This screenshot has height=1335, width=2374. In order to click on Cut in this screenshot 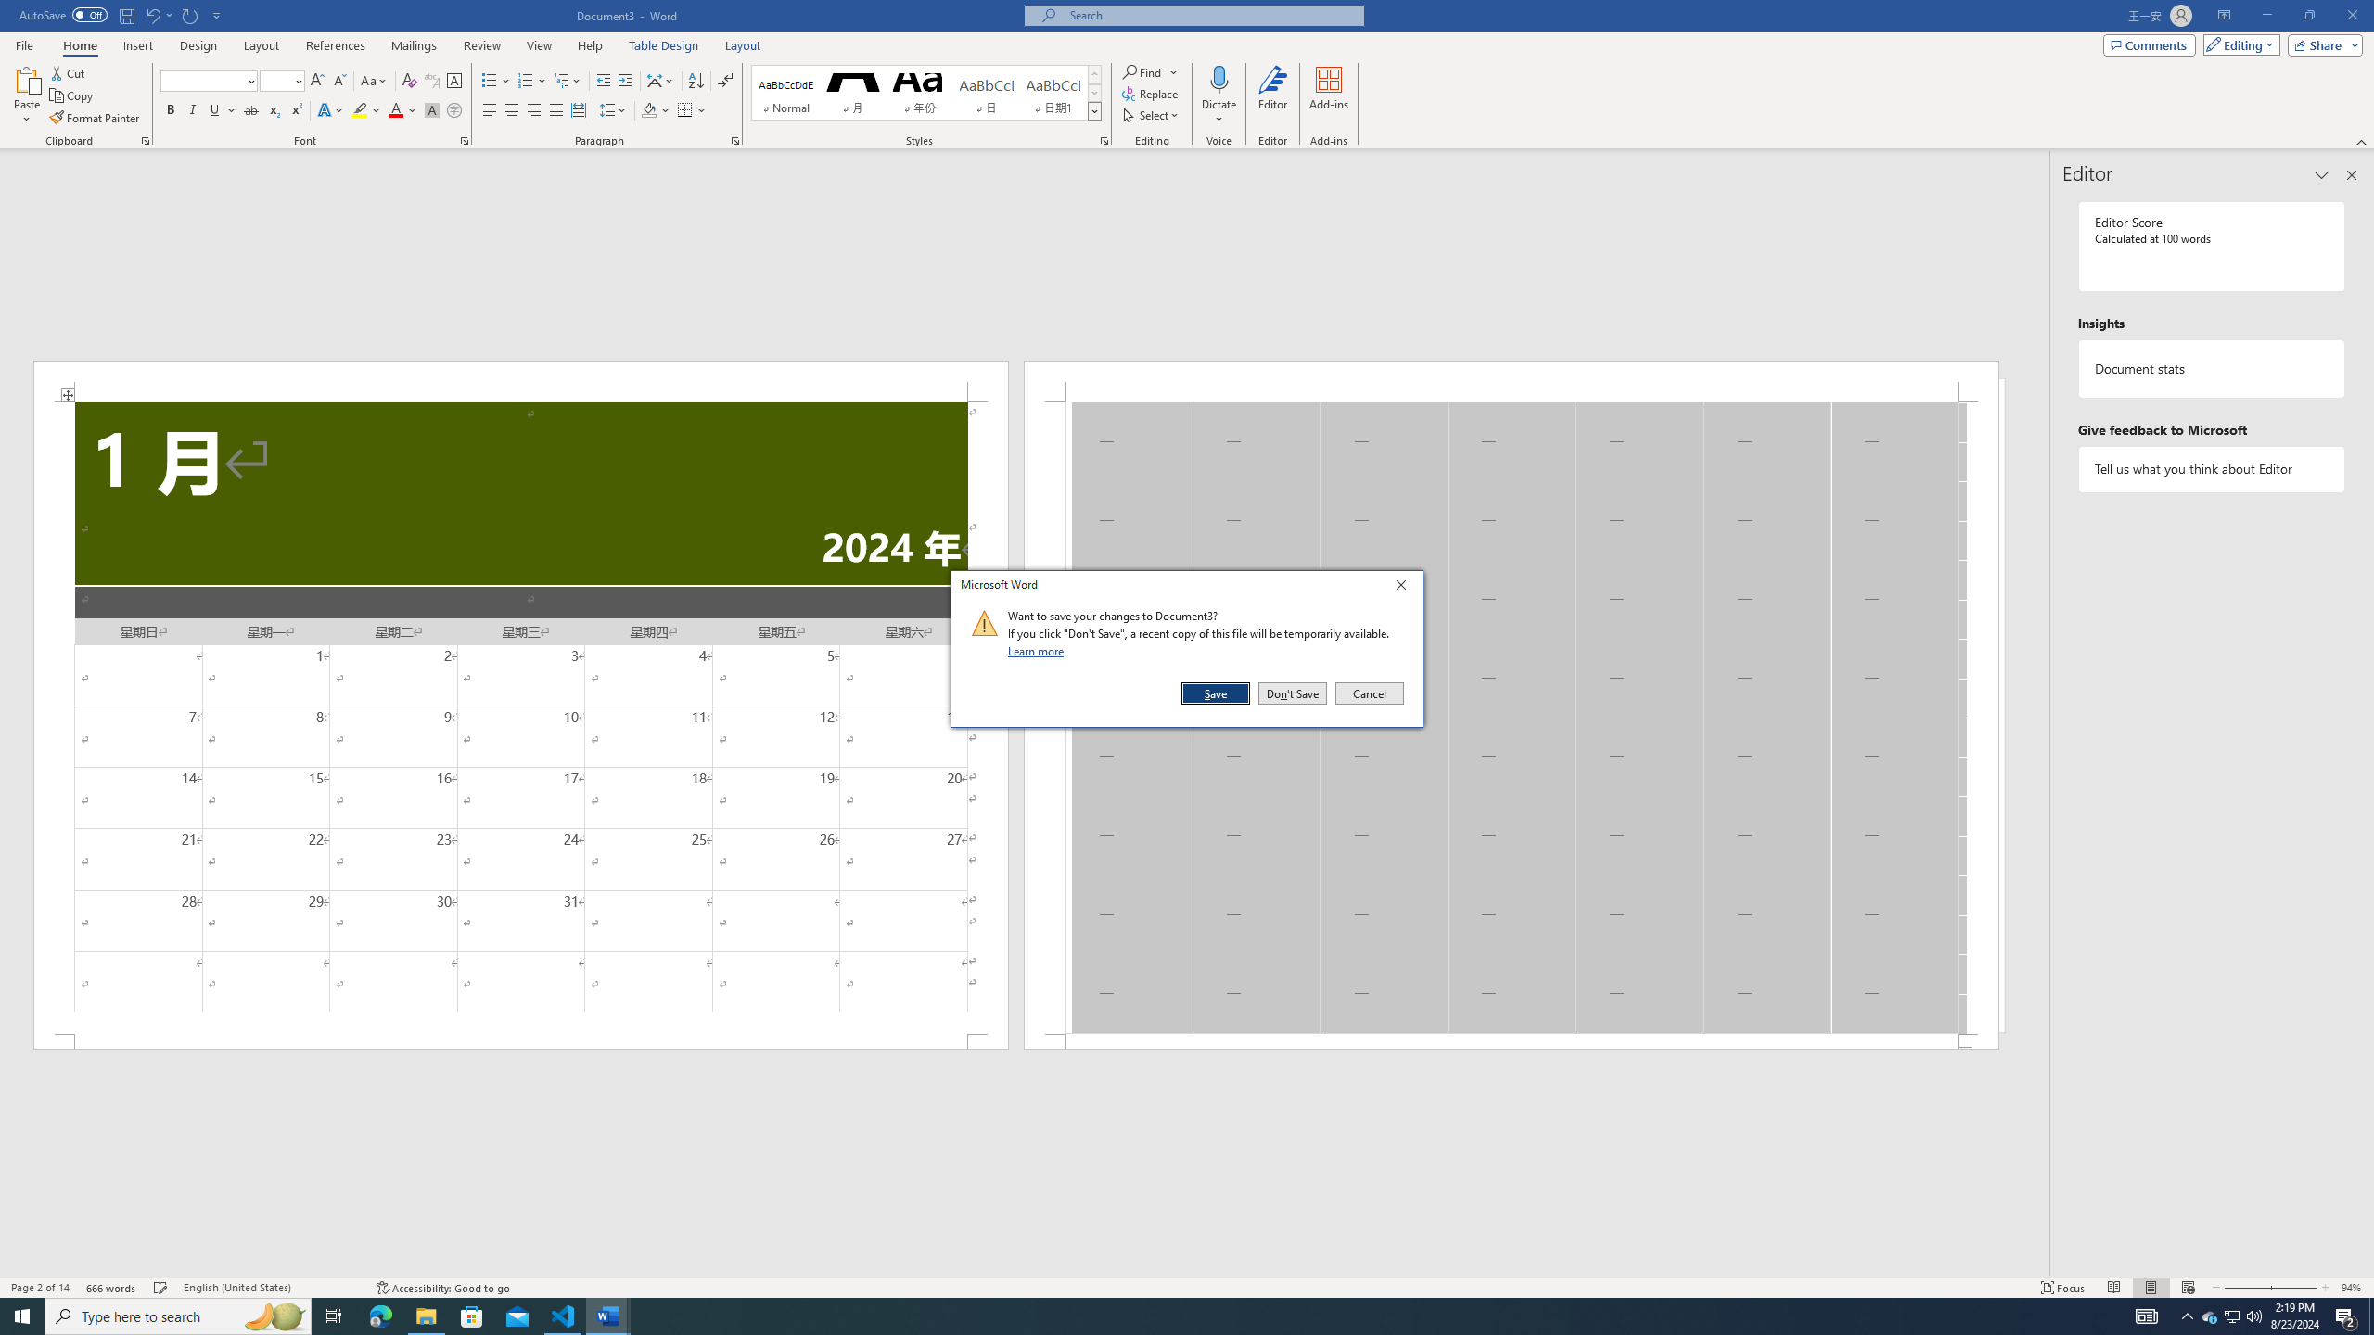, I will do `click(69, 72)`.